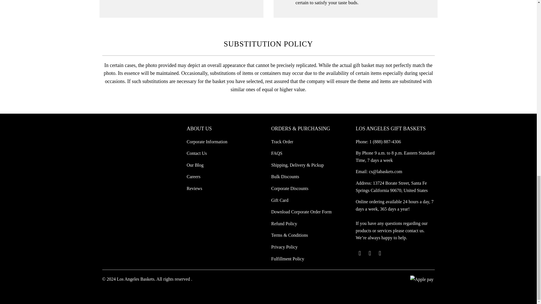 The image size is (541, 304). What do you see at coordinates (370, 253) in the screenshot?
I see `Los Angeles Baskets on Facebook` at bounding box center [370, 253].